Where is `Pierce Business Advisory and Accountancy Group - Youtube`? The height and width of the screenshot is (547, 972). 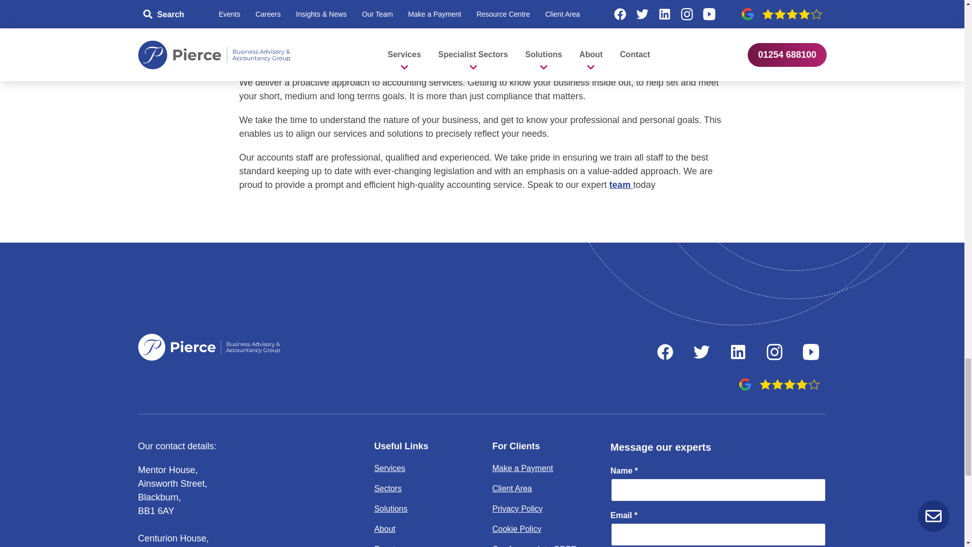
Pierce Business Advisory and Accountancy Group - Youtube is located at coordinates (811, 351).